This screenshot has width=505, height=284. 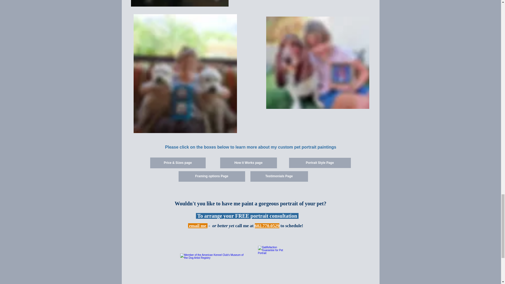 What do you see at coordinates (320, 163) in the screenshot?
I see `Portrait Style Page` at bounding box center [320, 163].